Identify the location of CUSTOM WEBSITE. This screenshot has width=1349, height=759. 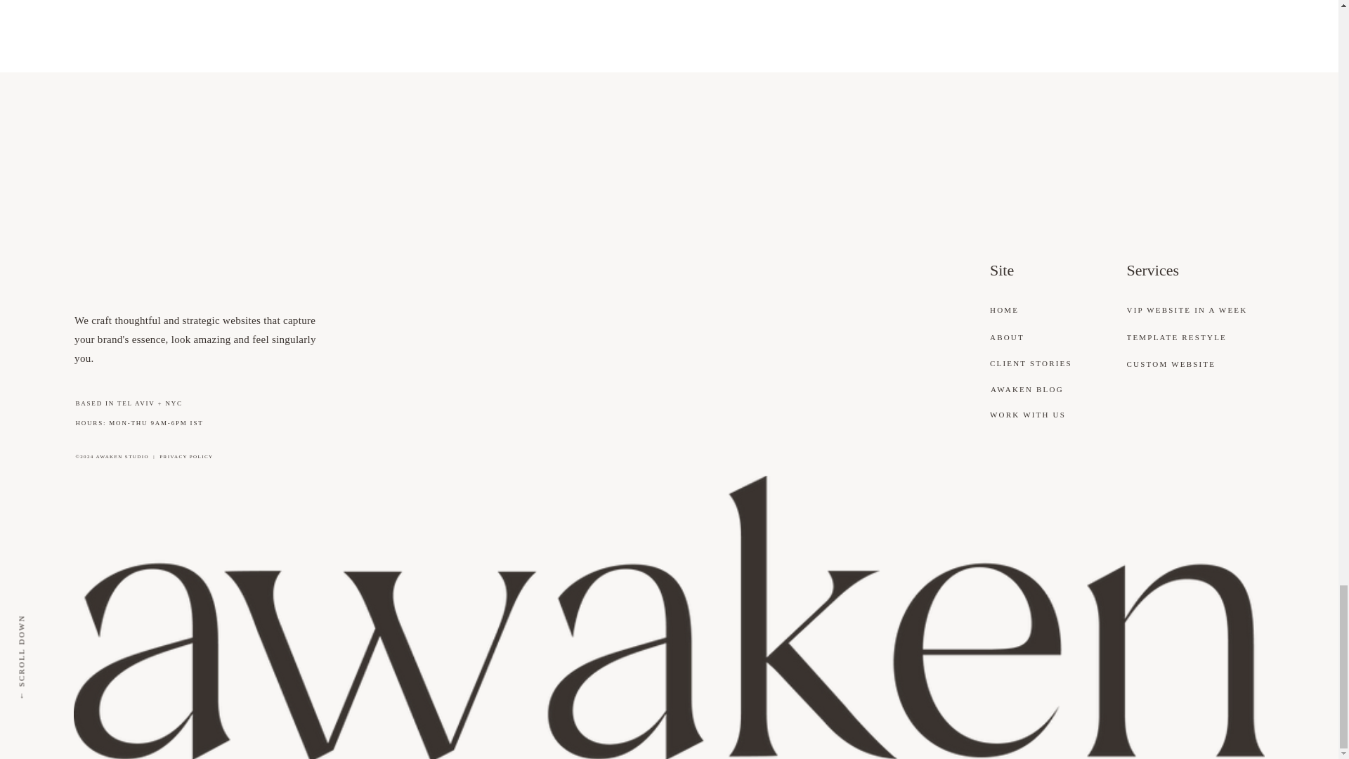
(1197, 364).